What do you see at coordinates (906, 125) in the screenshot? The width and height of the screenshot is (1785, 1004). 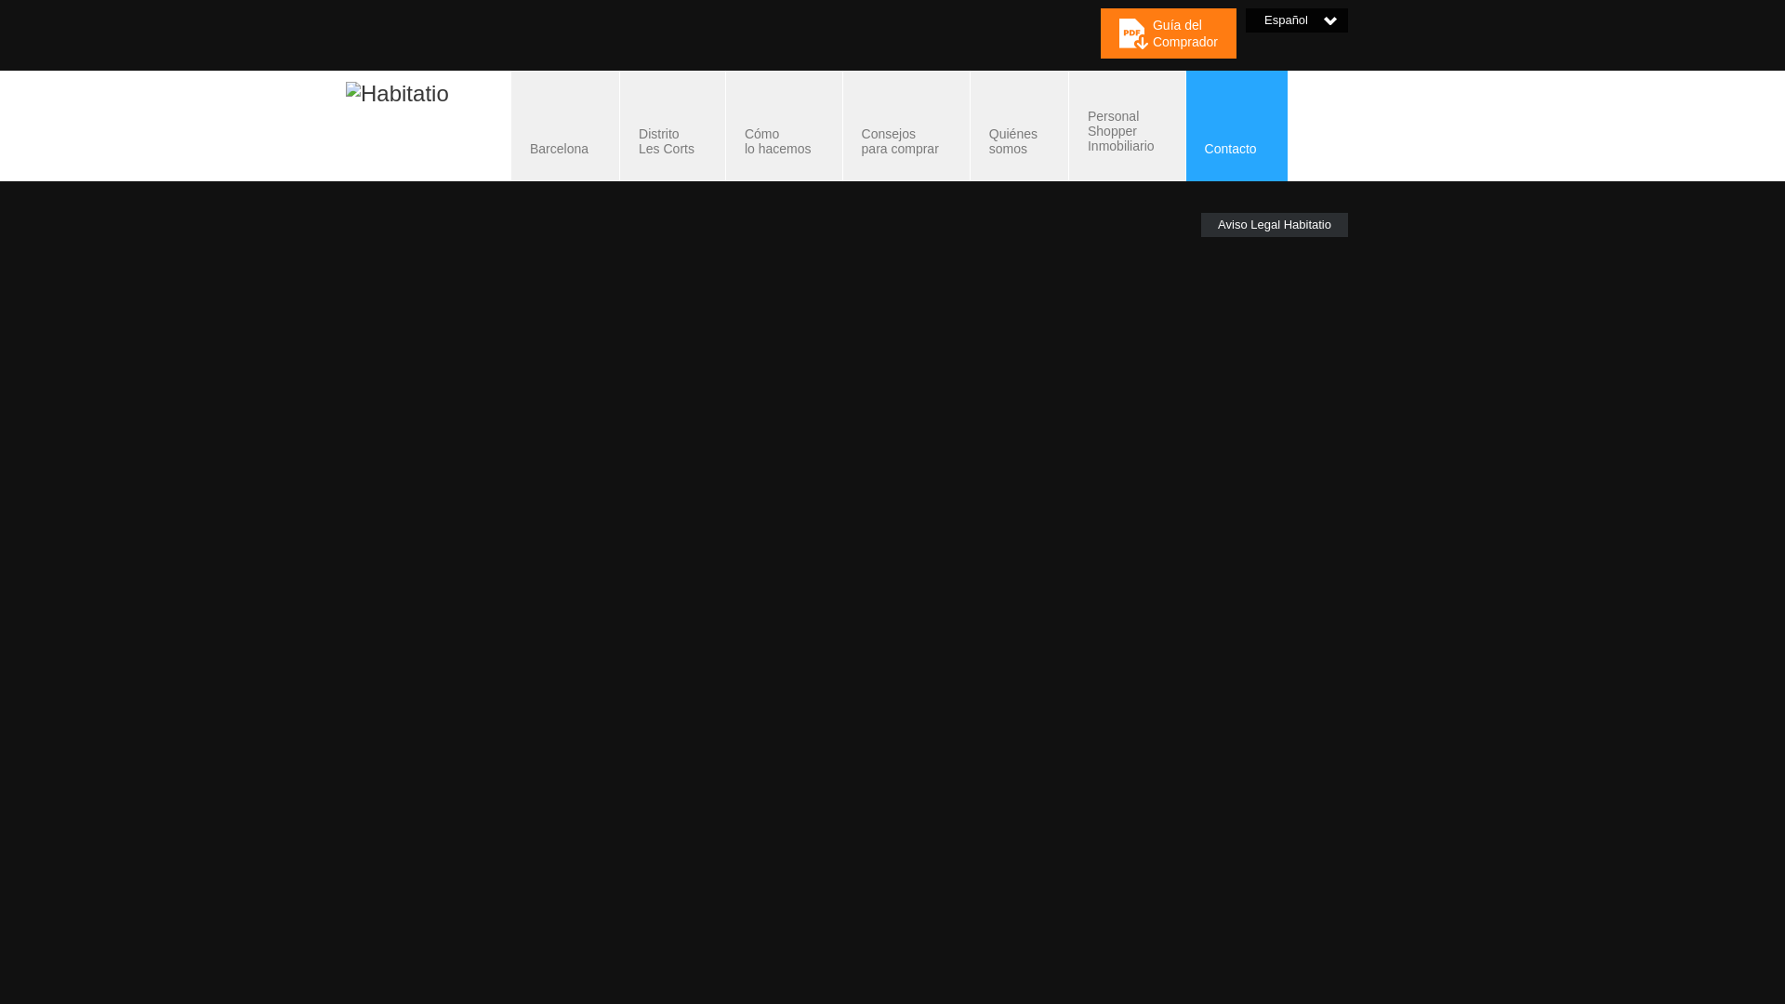 I see `Contacto` at bounding box center [906, 125].